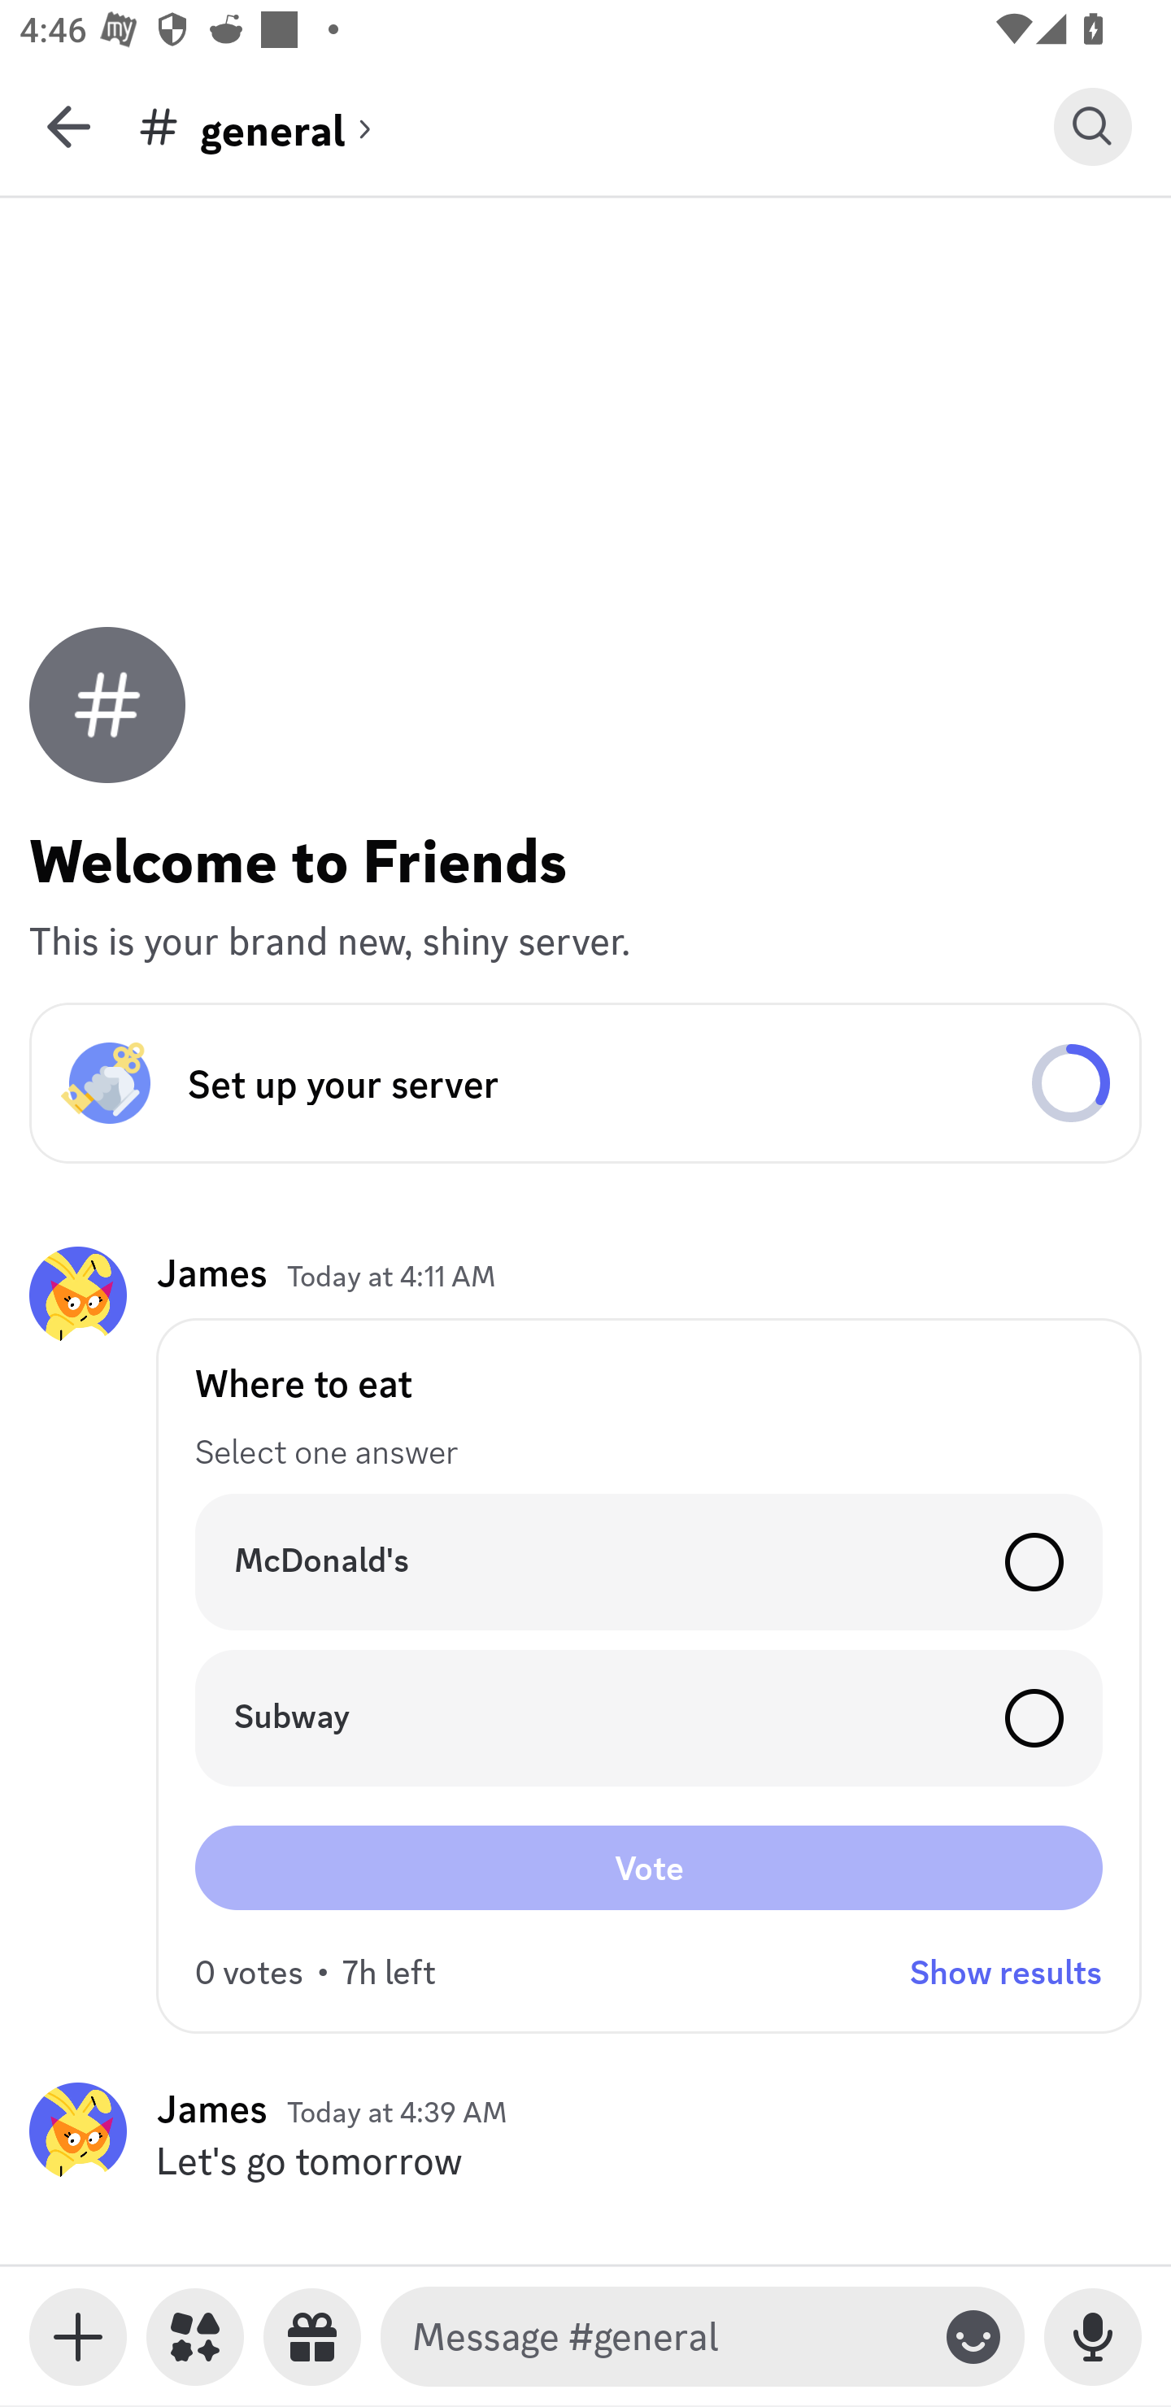 The image size is (1171, 2407). What do you see at coordinates (316, 1972) in the screenshot?
I see `0 votes  •  7h left` at bounding box center [316, 1972].